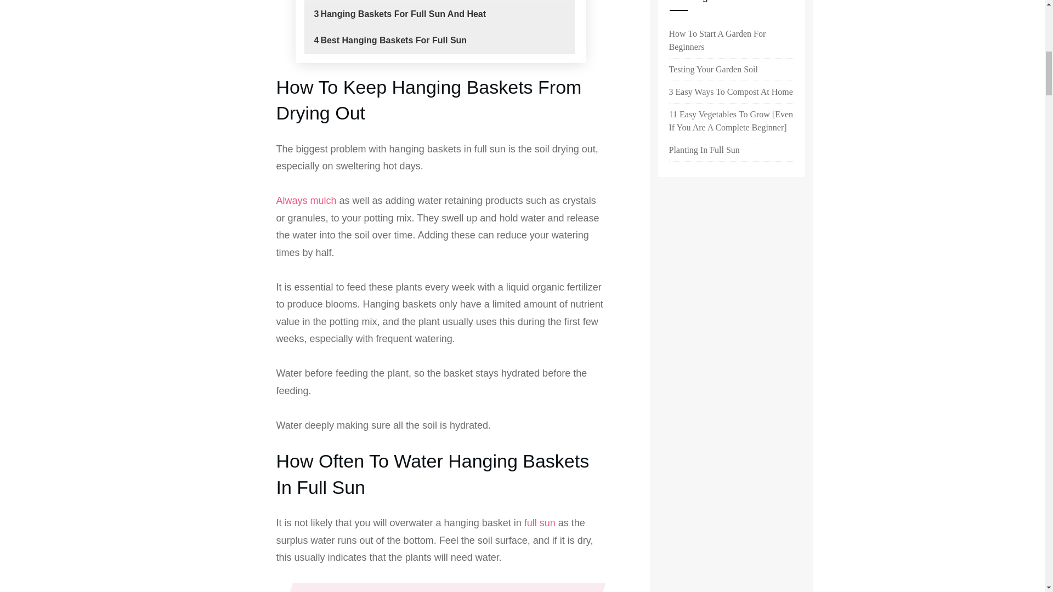 Image resolution: width=1053 pixels, height=592 pixels. What do you see at coordinates (731, 41) in the screenshot?
I see `How To Start A Garden For Beginners` at bounding box center [731, 41].